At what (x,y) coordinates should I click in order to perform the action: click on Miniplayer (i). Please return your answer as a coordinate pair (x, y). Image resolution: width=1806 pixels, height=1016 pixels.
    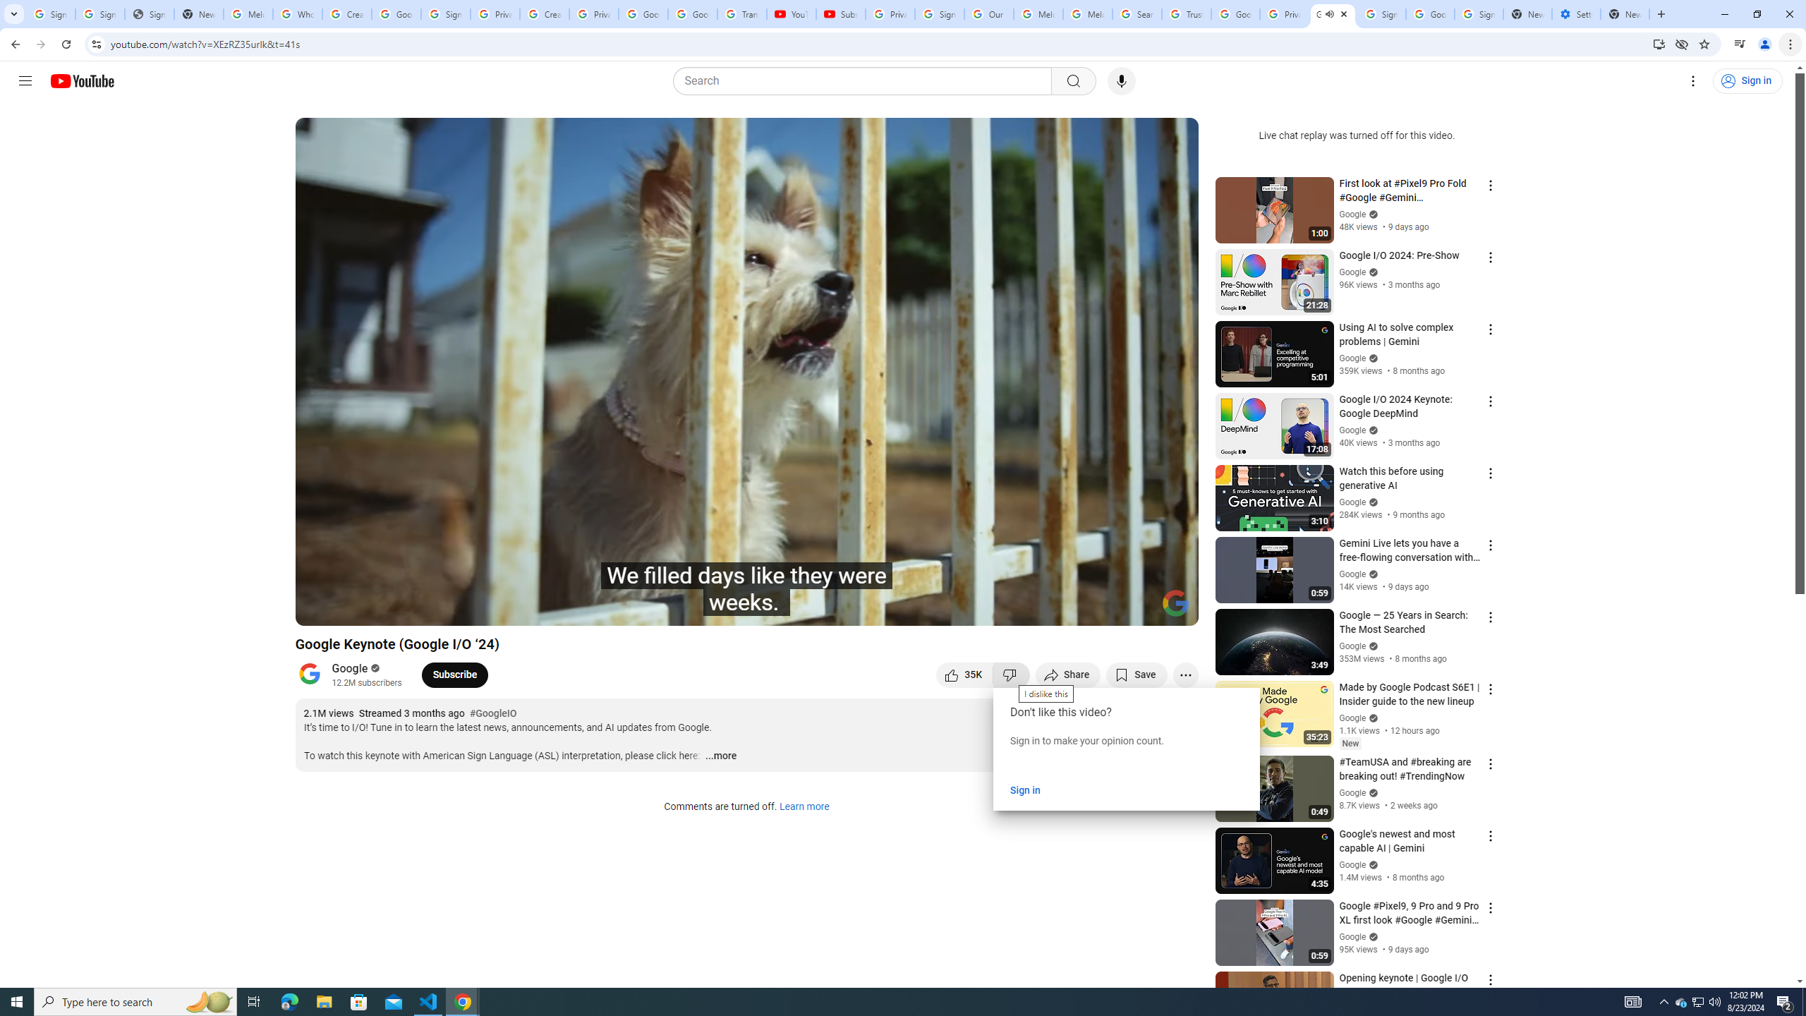
    Looking at the image, I should click on (1104, 609).